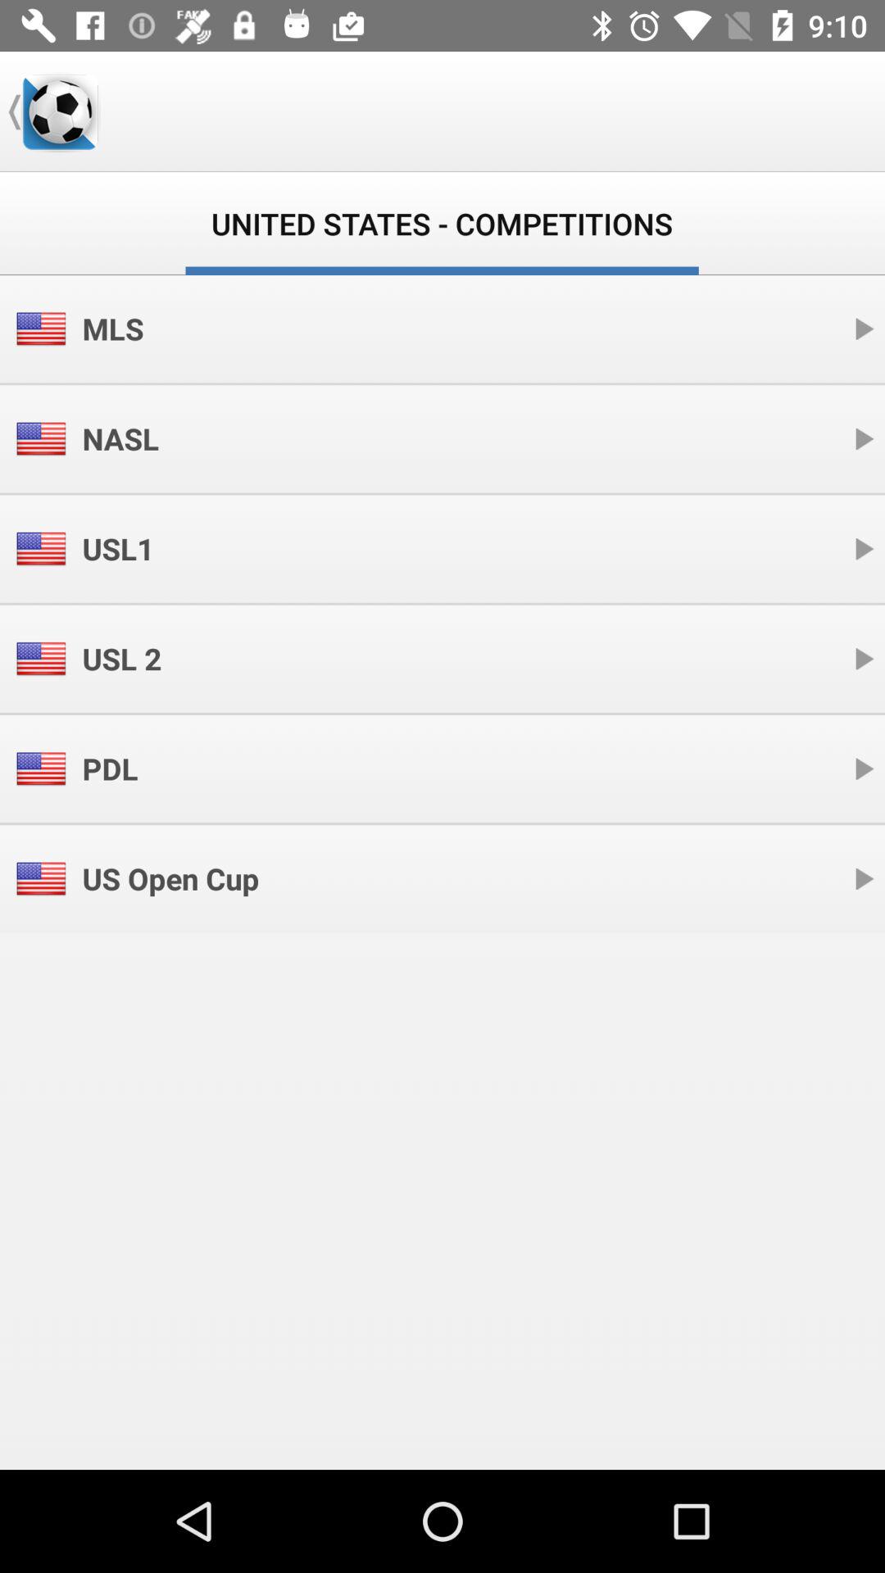  Describe the element at coordinates (118, 549) in the screenshot. I see `open the icon above usl 2 icon` at that location.